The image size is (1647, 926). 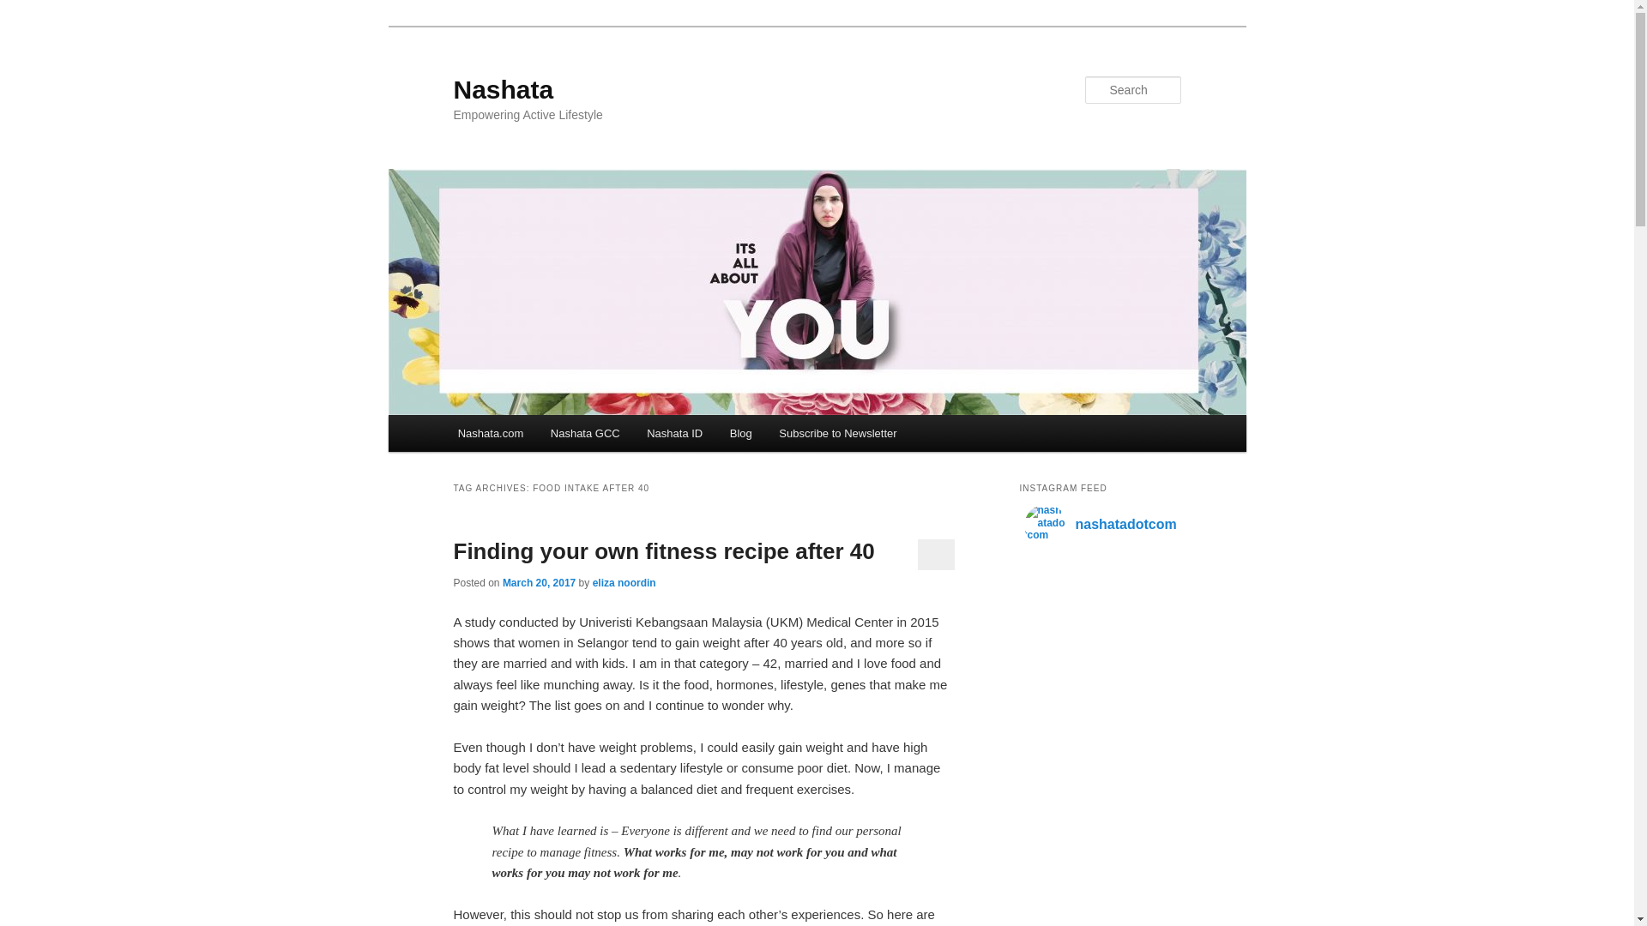 I want to click on Nashata.com, so click(x=491, y=433).